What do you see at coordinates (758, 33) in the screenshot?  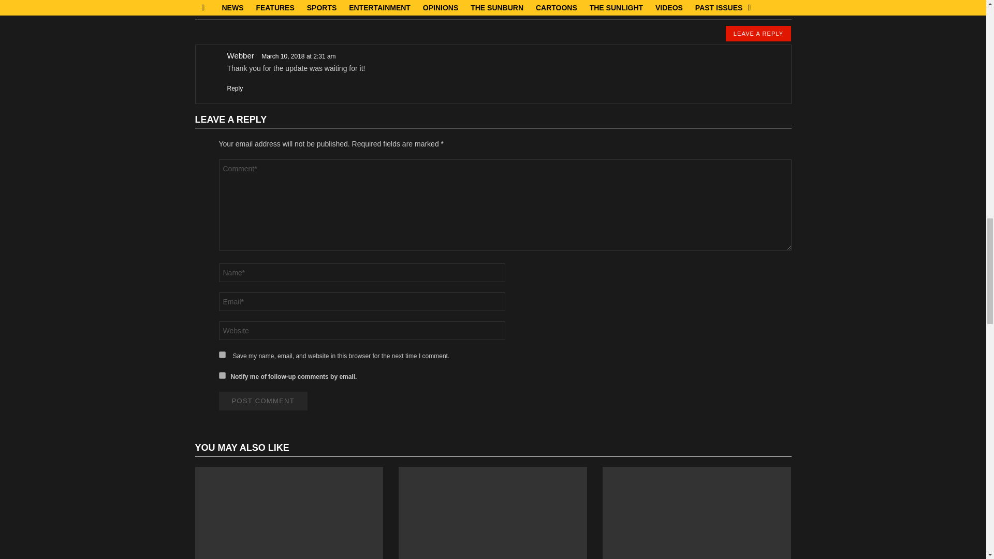 I see `LEAVE A REPLY` at bounding box center [758, 33].